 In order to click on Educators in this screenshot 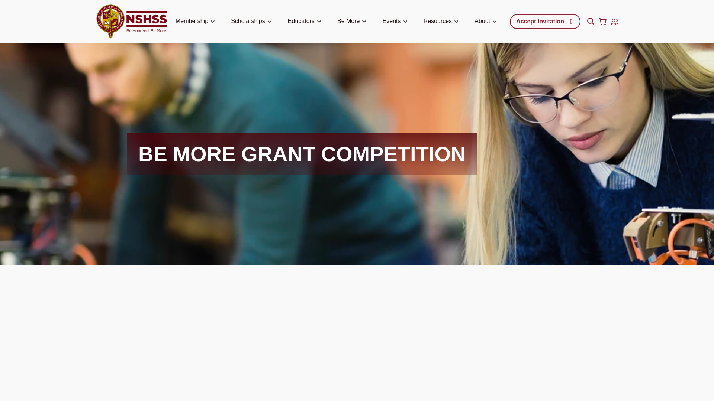, I will do `click(306, 22)`.